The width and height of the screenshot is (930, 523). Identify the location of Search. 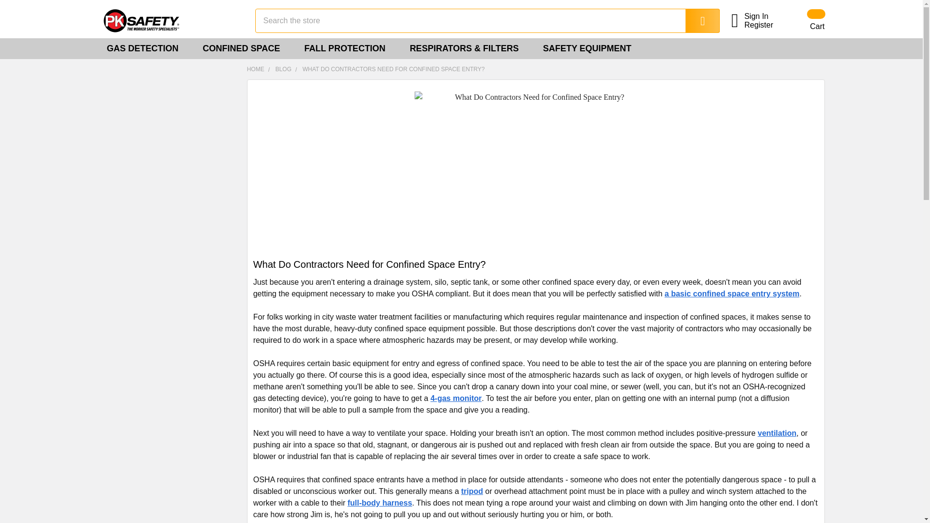
(696, 21).